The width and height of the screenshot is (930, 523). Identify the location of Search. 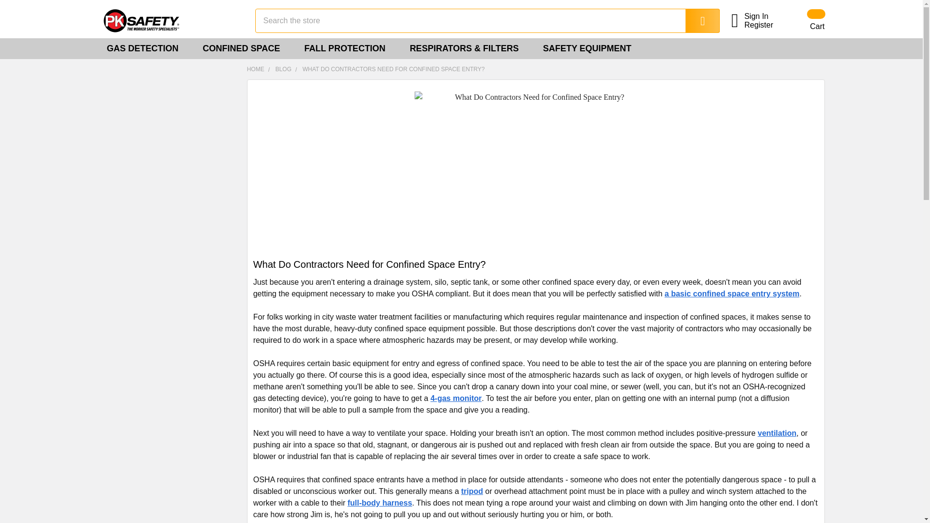
(696, 21).